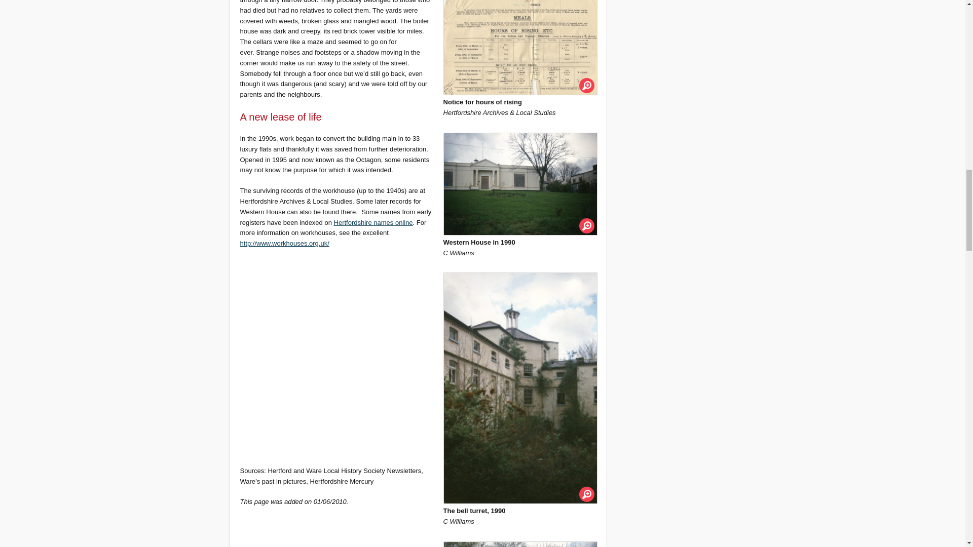 Image resolution: width=973 pixels, height=547 pixels. Describe the element at coordinates (520, 184) in the screenshot. I see `Western House in 1990` at that location.